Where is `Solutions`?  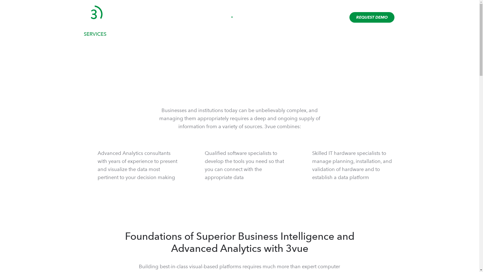 Solutions is located at coordinates (272, 17).